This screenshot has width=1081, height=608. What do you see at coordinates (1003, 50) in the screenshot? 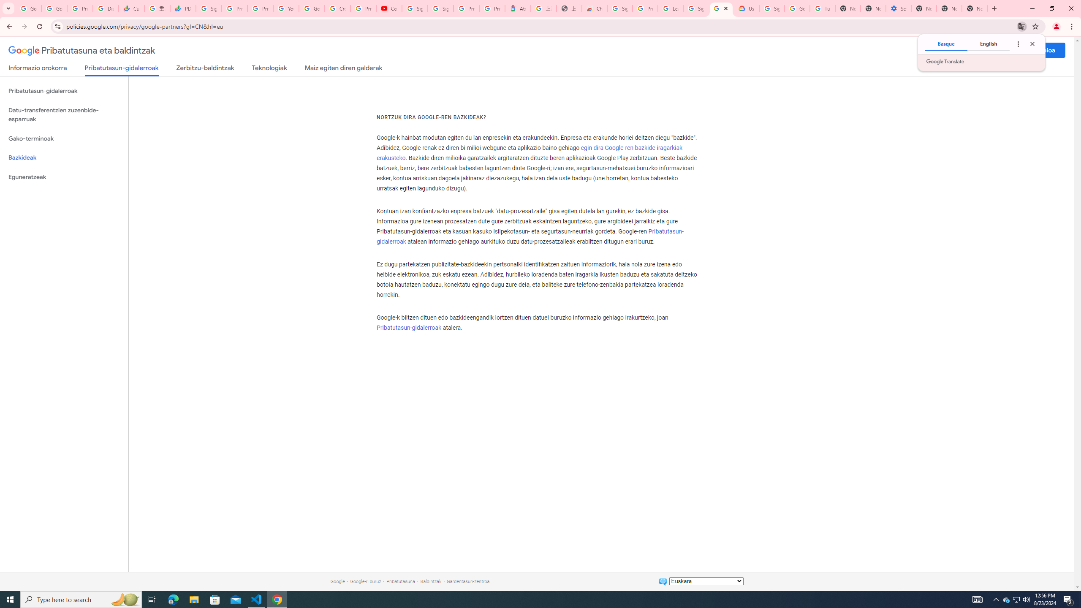
I see `Google-ren aplikazioak` at bounding box center [1003, 50].